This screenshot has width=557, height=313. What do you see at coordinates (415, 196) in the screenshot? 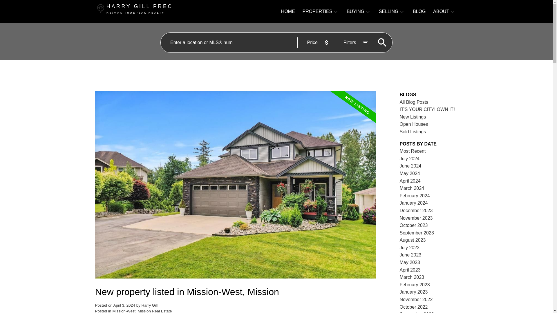
I see `February 2024` at bounding box center [415, 196].